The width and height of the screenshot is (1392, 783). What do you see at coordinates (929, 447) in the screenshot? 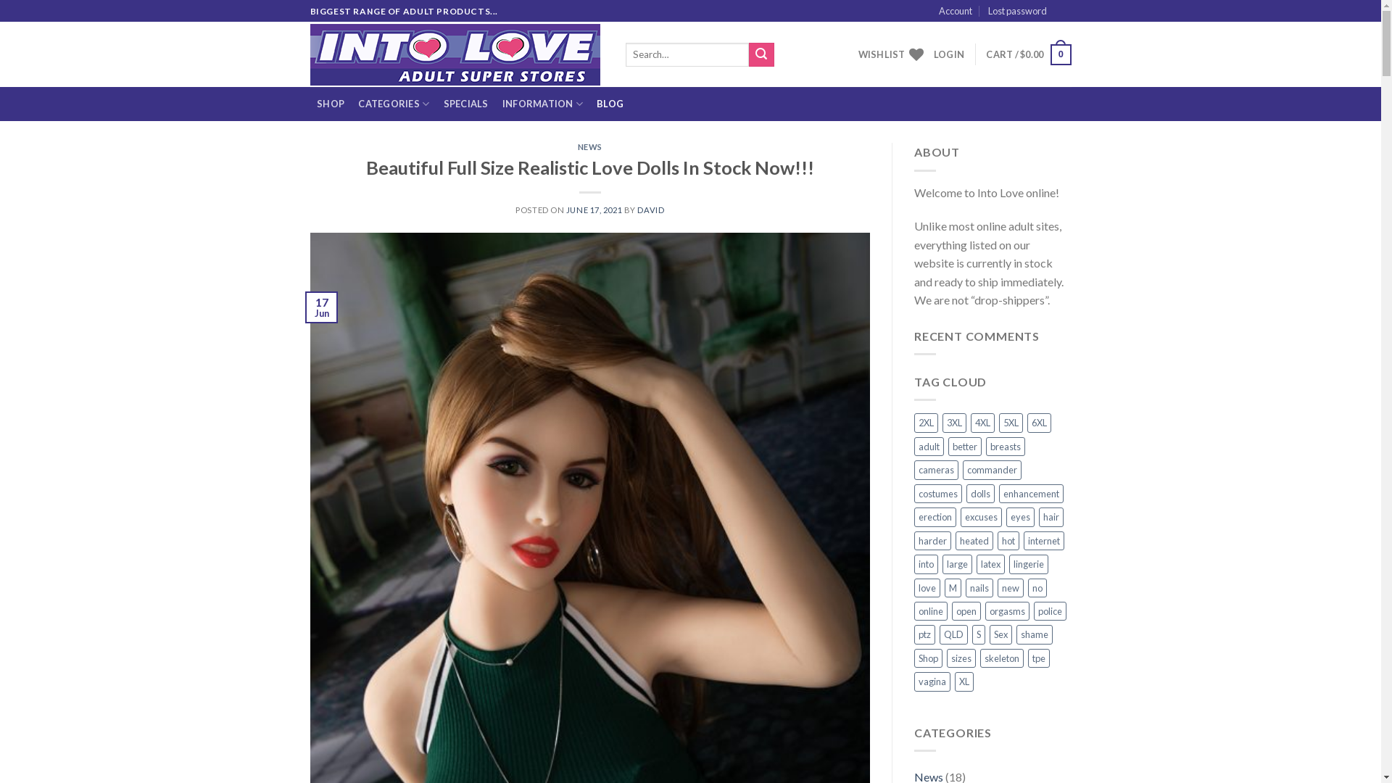
I see `adult` at bounding box center [929, 447].